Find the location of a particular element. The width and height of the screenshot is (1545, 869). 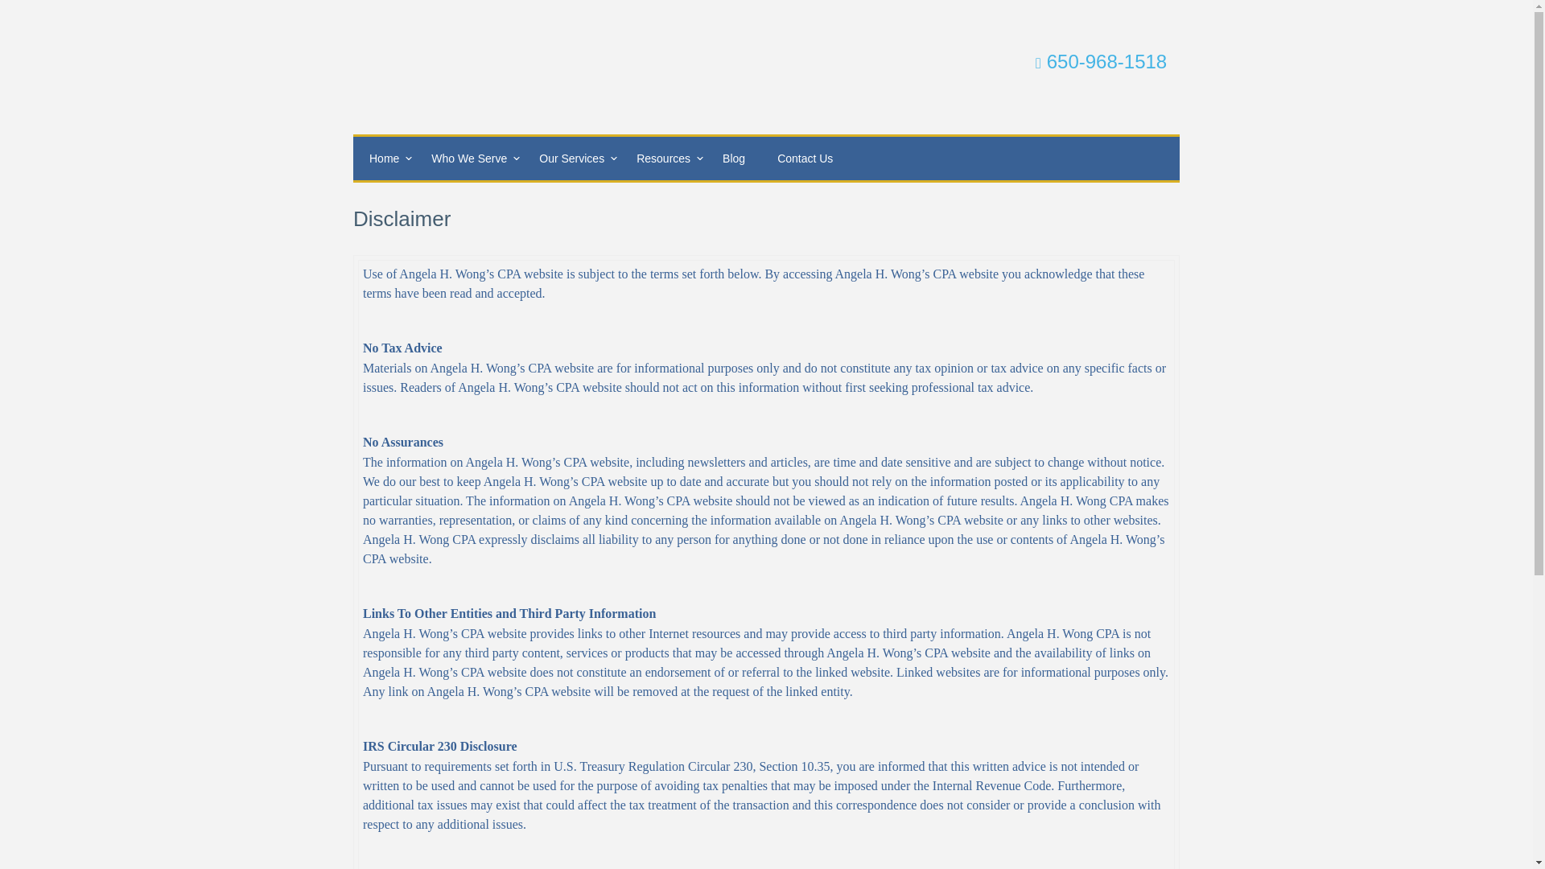

Contact Us is located at coordinates (805, 158).